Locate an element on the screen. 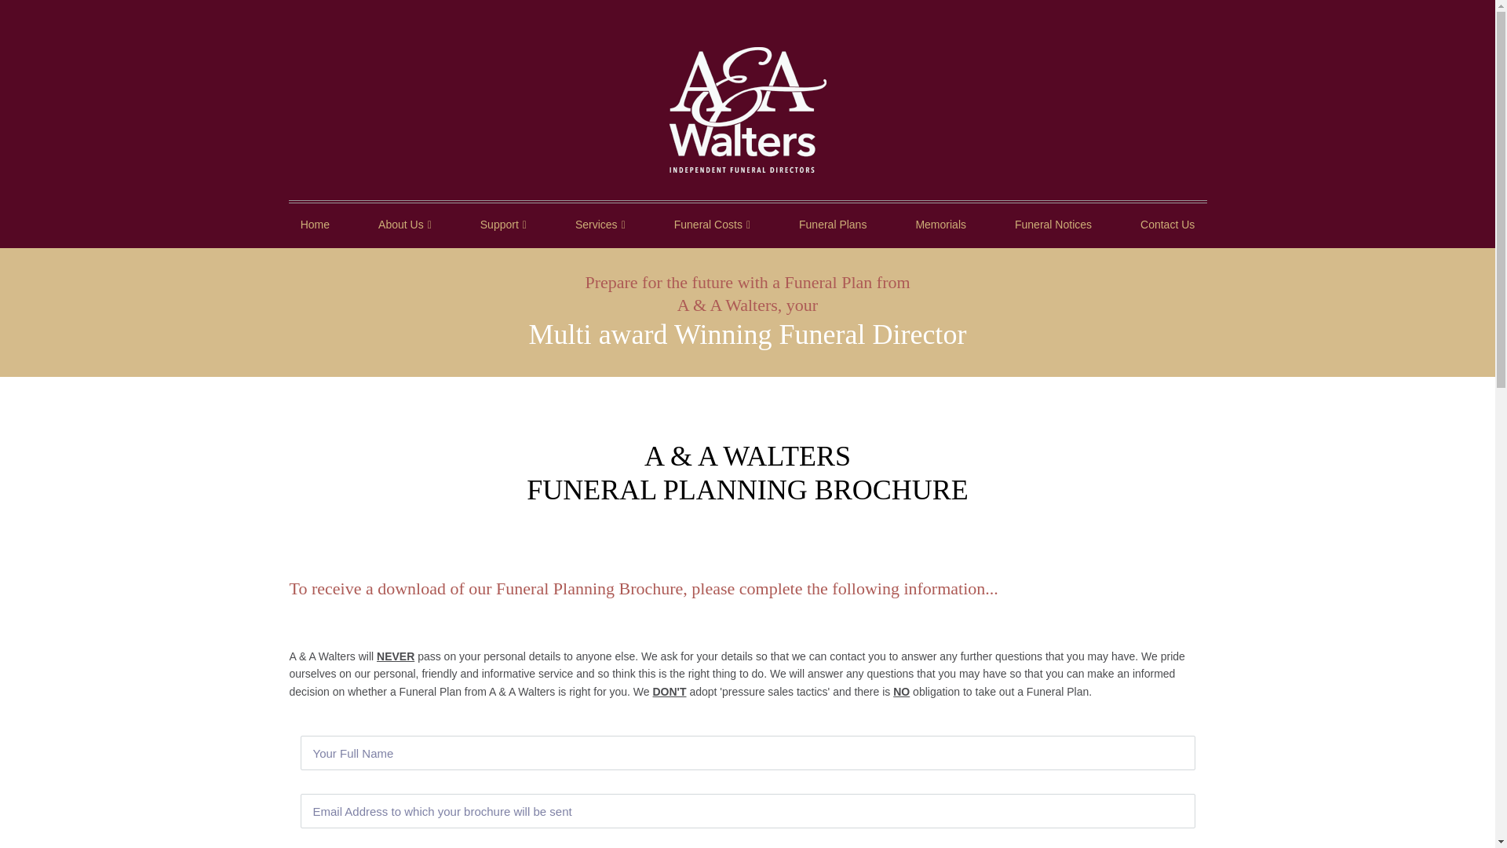 The width and height of the screenshot is (1507, 848). Funeral Costs is located at coordinates (712, 226).